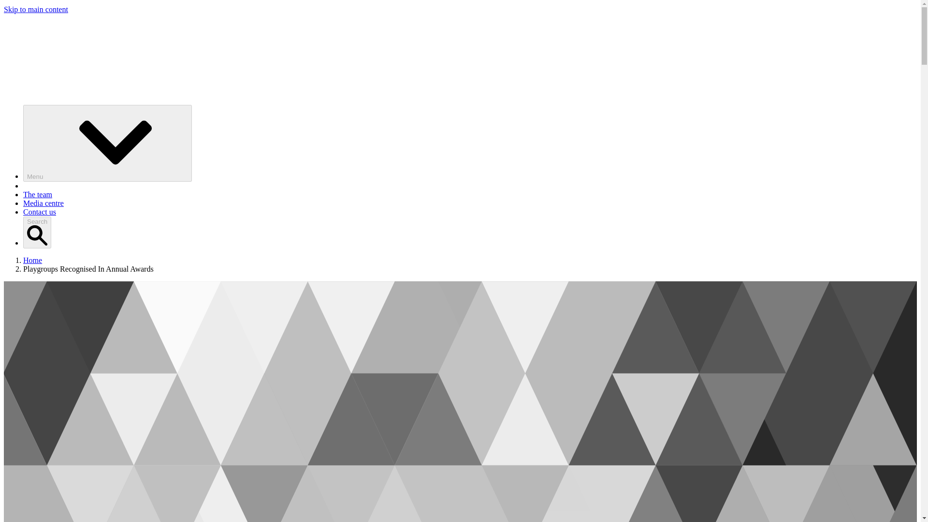  Describe the element at coordinates (32, 260) in the screenshot. I see `Home` at that location.